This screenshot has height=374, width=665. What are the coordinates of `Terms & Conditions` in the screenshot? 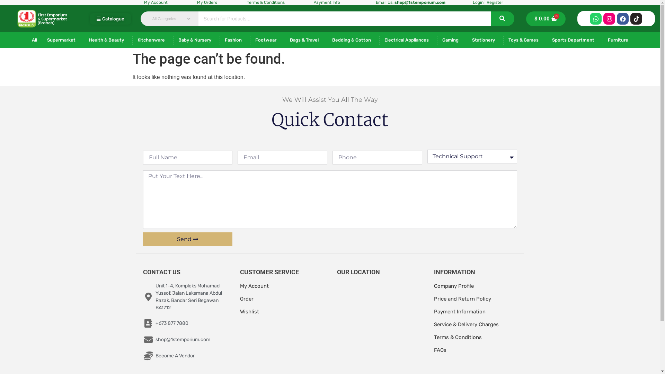 It's located at (458, 337).